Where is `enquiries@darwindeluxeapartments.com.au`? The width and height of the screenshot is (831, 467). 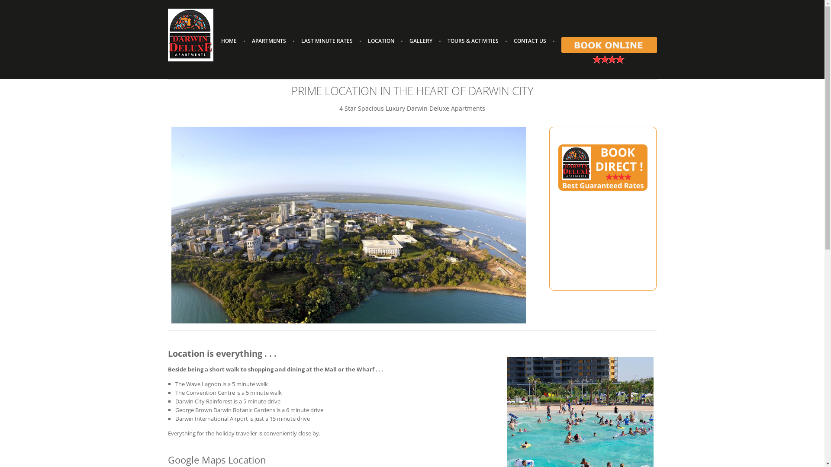
enquiries@darwindeluxeapartments.com.au is located at coordinates (225, 360).